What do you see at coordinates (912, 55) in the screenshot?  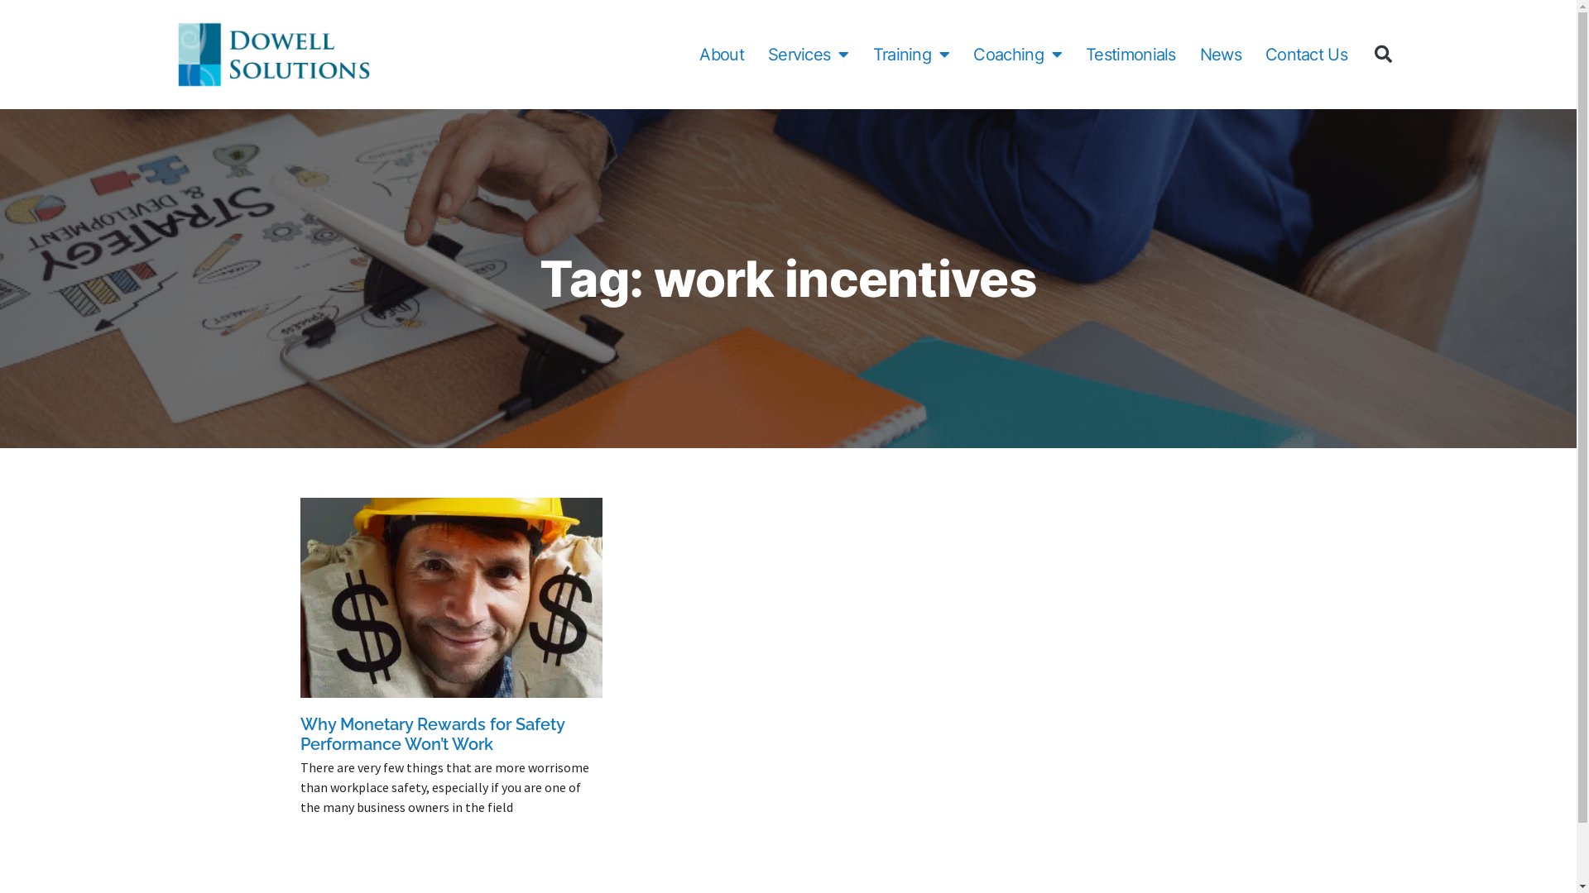 I see `Training` at bounding box center [912, 55].